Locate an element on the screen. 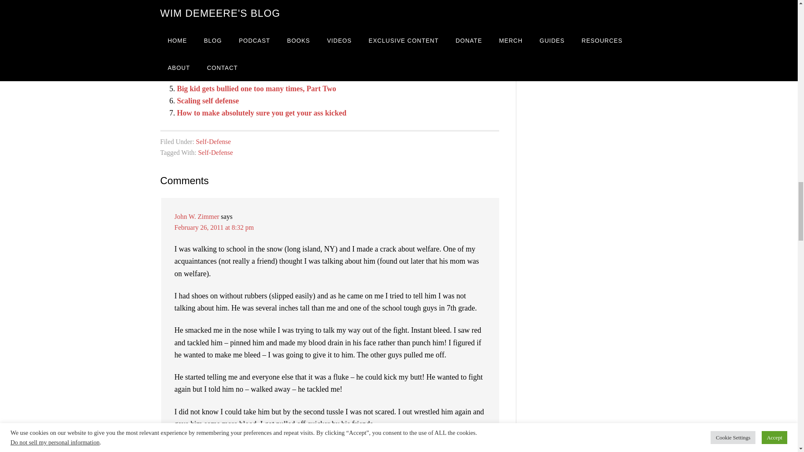 This screenshot has width=804, height=452. How to make absolutely sure you get your ass kicked is located at coordinates (261, 113).